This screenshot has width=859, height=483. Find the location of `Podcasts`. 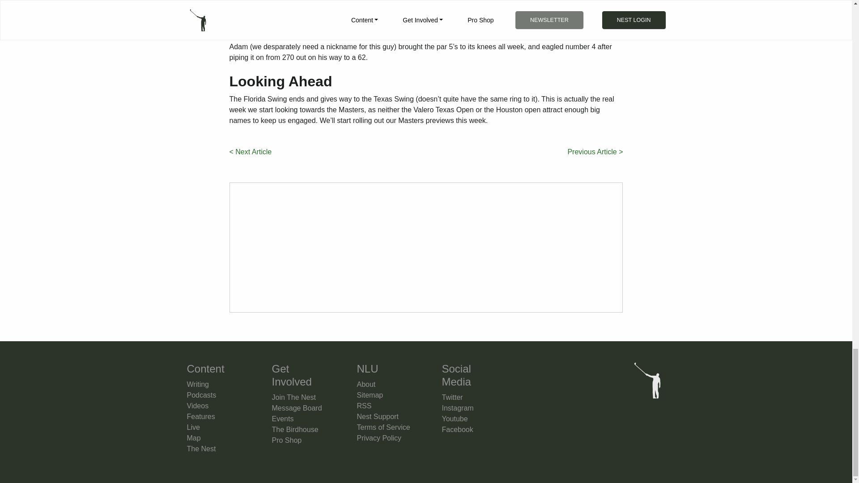

Podcasts is located at coordinates (201, 395).